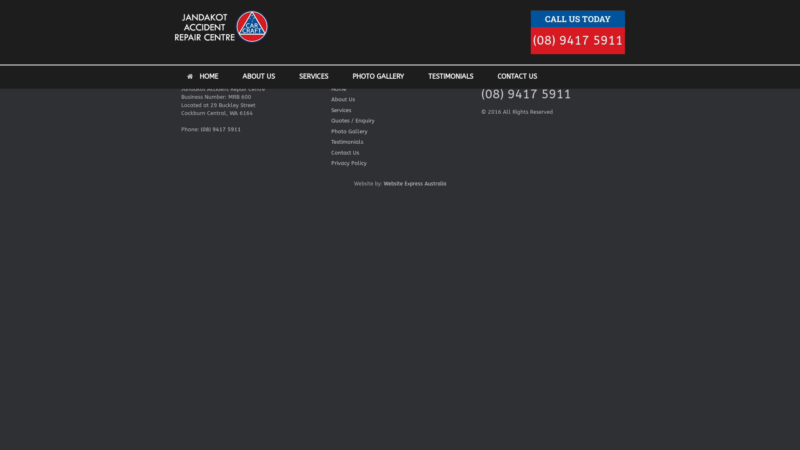  Describe the element at coordinates (400, 153) in the screenshot. I see `Contact Us` at that location.